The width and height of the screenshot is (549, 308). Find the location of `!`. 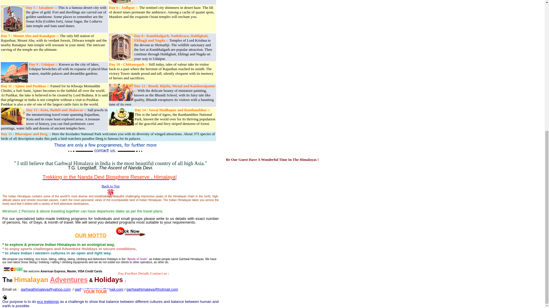

! is located at coordinates (176, 177).